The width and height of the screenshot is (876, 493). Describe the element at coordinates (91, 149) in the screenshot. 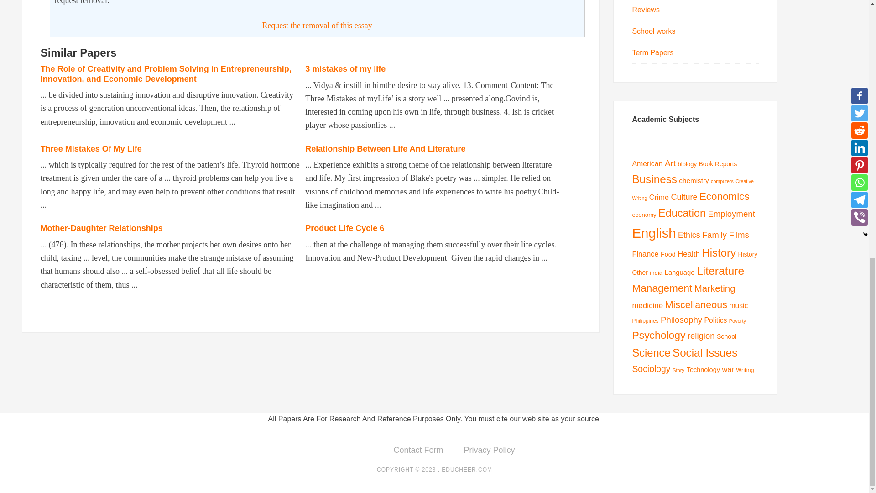

I see `Three Mistakes Of My Life` at that location.